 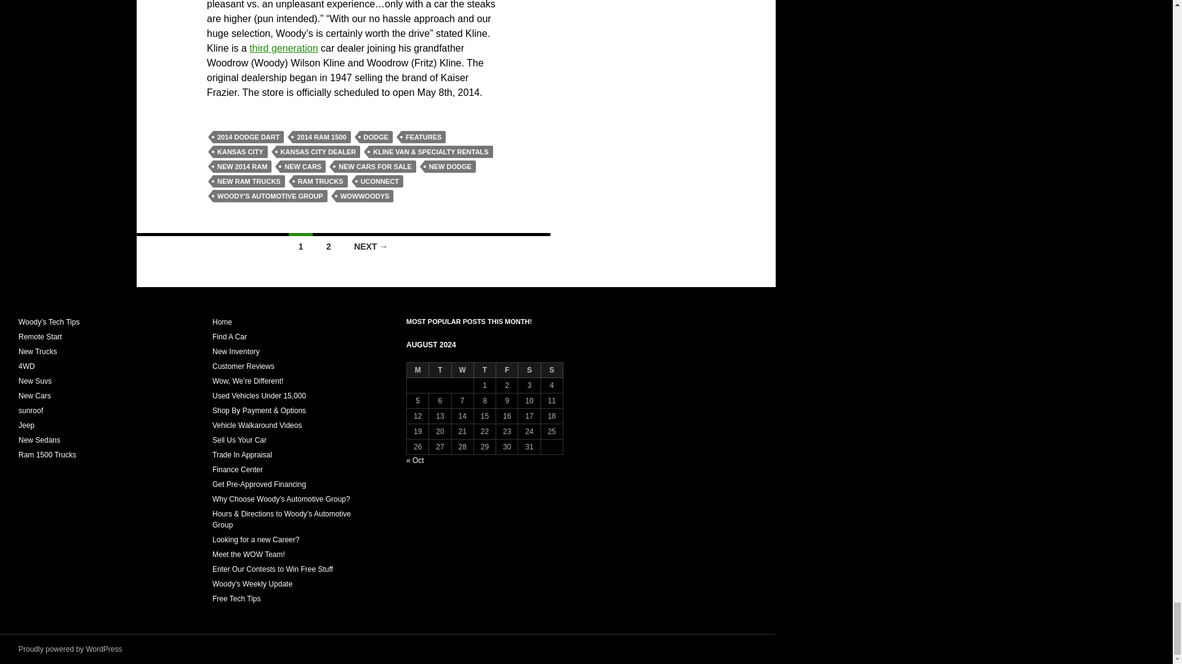 I want to click on Sunday, so click(x=552, y=370).